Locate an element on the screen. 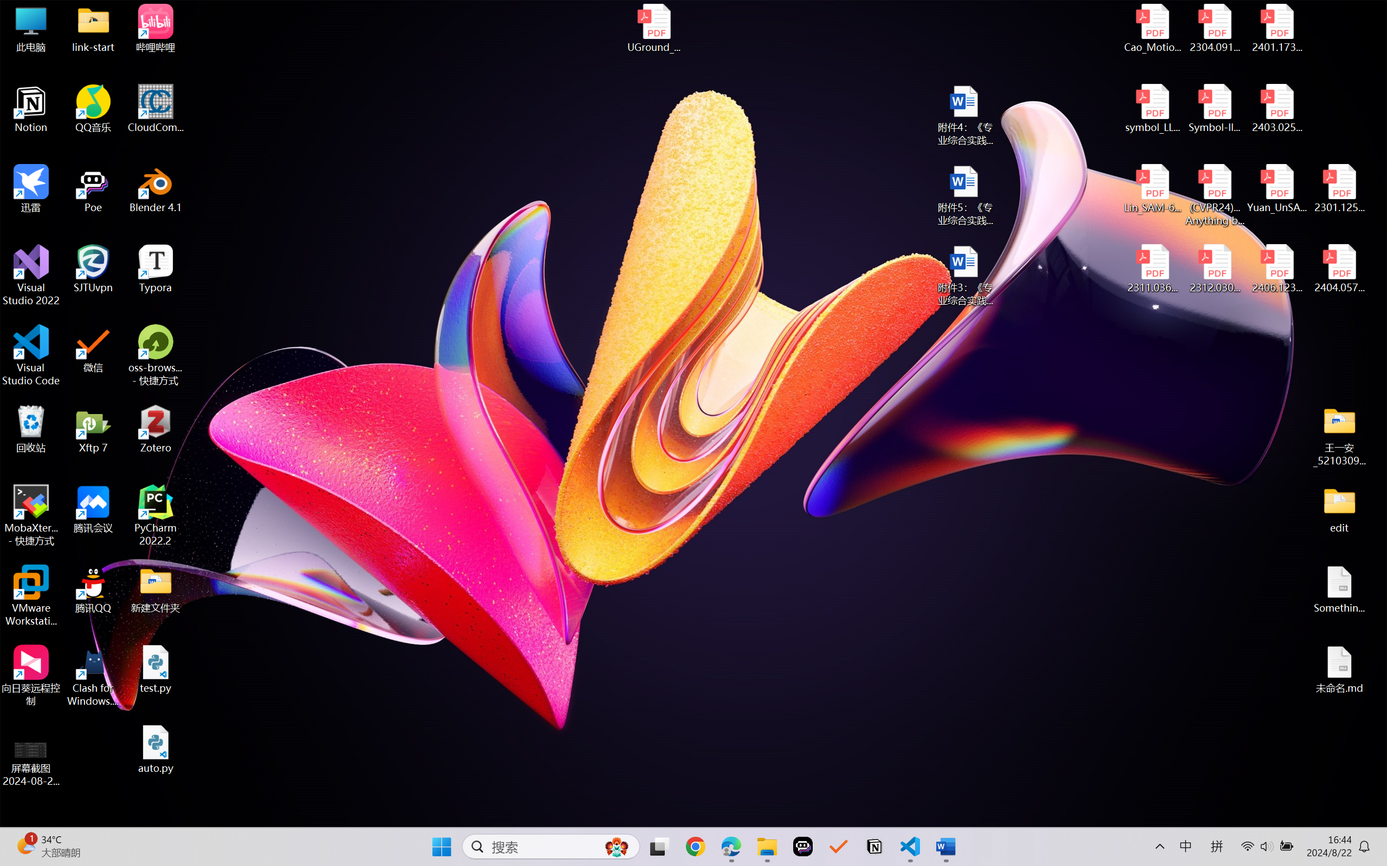  2304.09121v3.pdf is located at coordinates (1215, 28).